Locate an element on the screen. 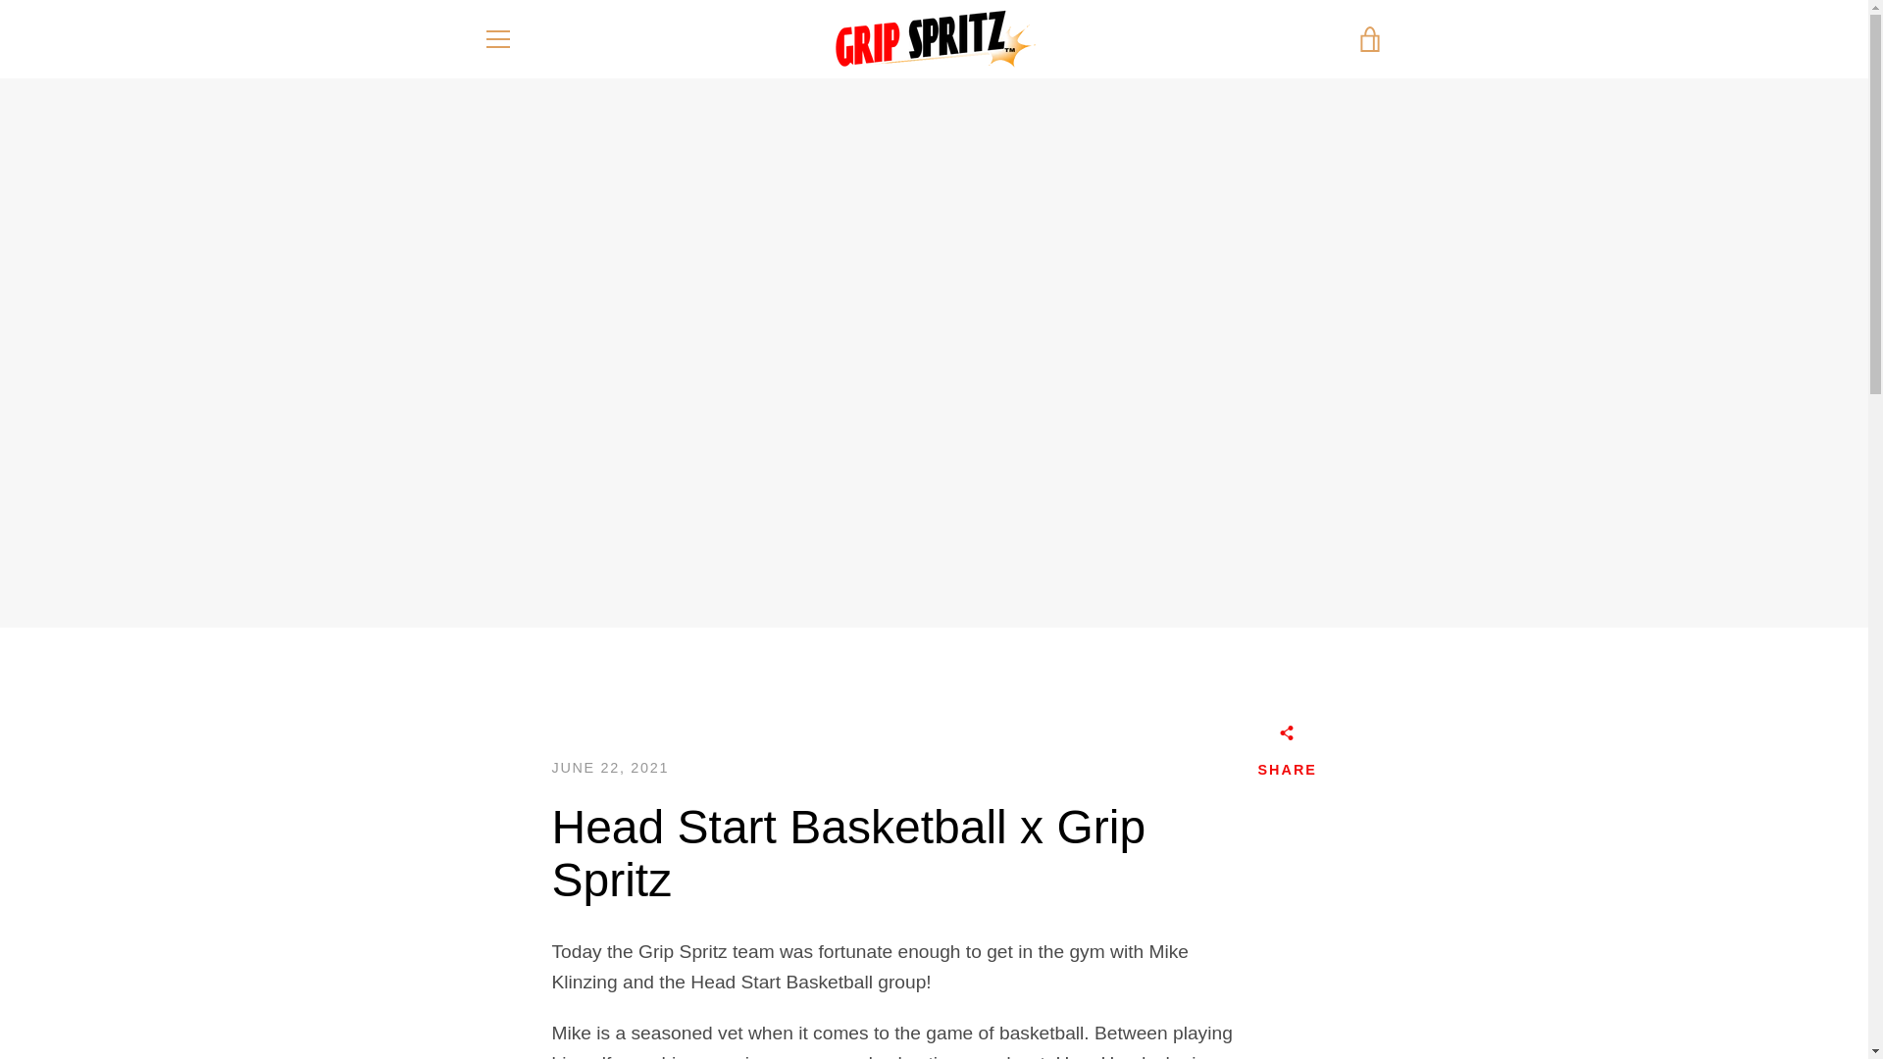 The height and width of the screenshot is (1059, 1883). SHARE is located at coordinates (1287, 755).